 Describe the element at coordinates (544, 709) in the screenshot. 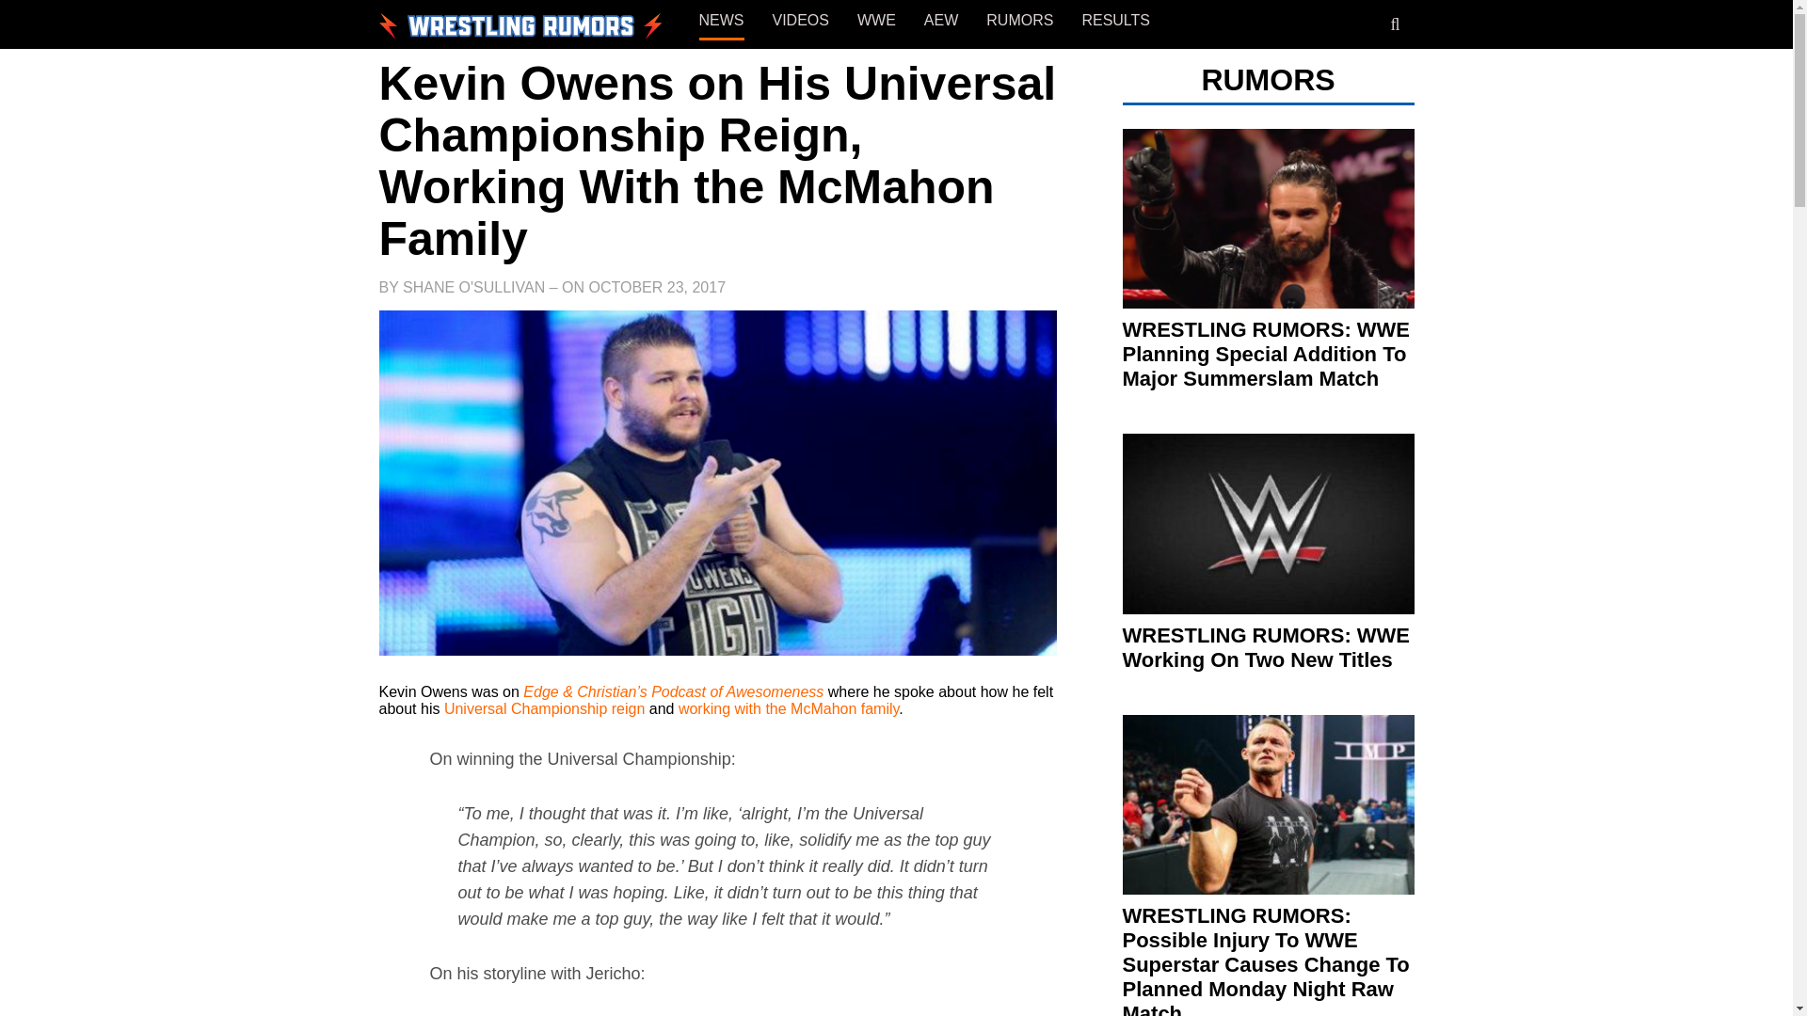

I see `Universal Championship reign` at that location.